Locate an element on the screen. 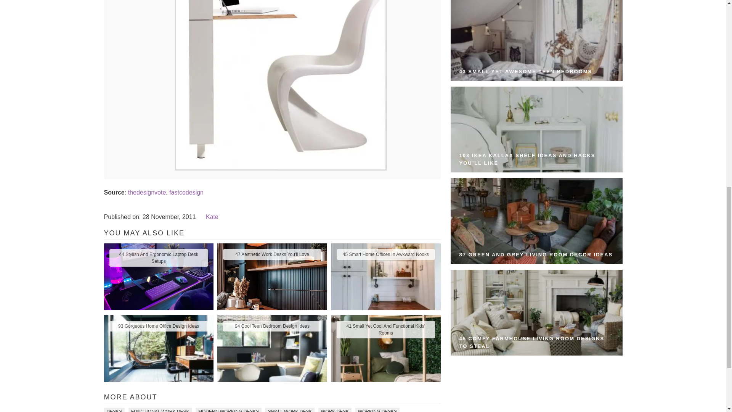 Image resolution: width=732 pixels, height=412 pixels. fastcodesign is located at coordinates (186, 192).